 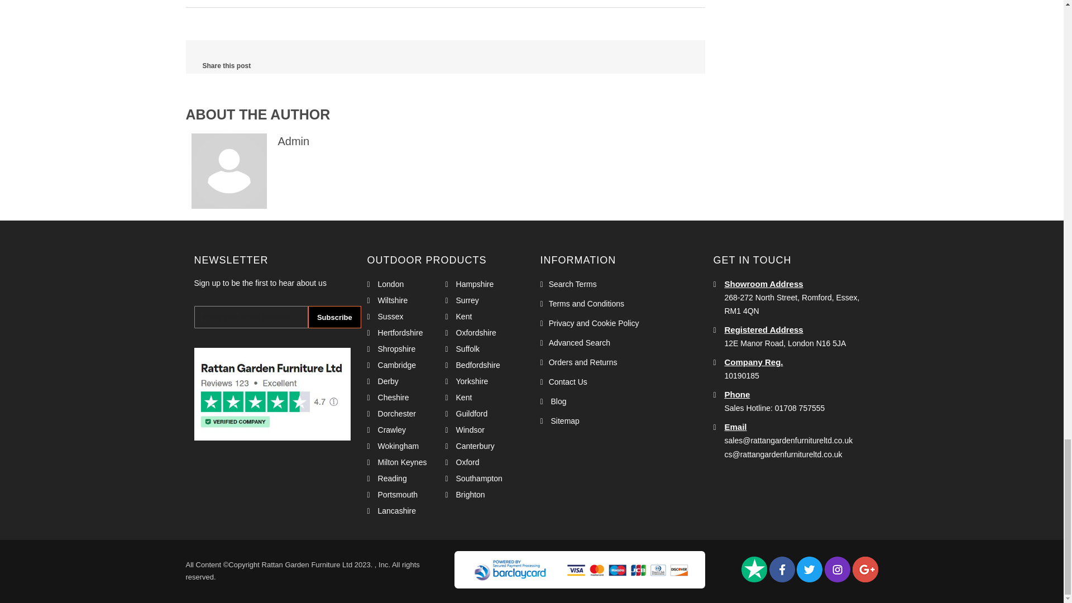 What do you see at coordinates (865, 569) in the screenshot?
I see `Google` at bounding box center [865, 569].